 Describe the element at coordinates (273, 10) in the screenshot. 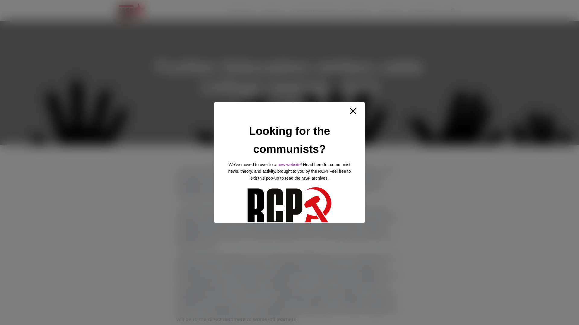

I see `ARTICLES` at that location.